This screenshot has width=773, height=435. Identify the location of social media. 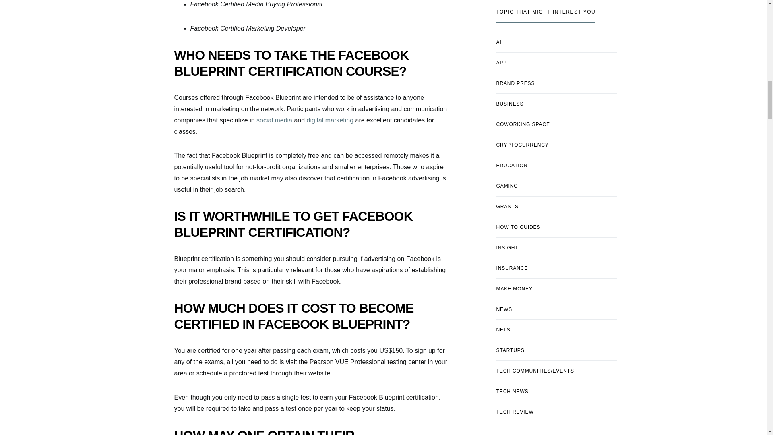
(274, 120).